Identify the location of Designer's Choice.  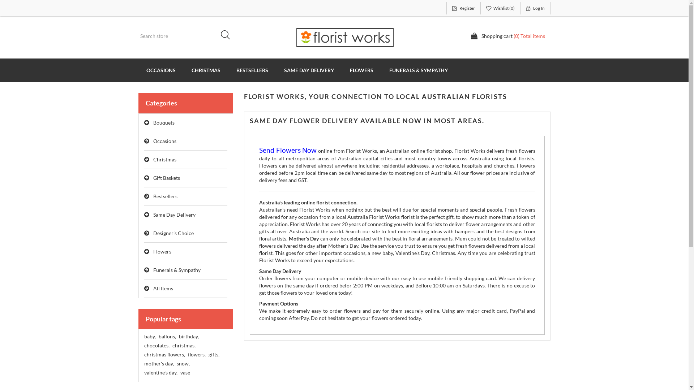
(186, 233).